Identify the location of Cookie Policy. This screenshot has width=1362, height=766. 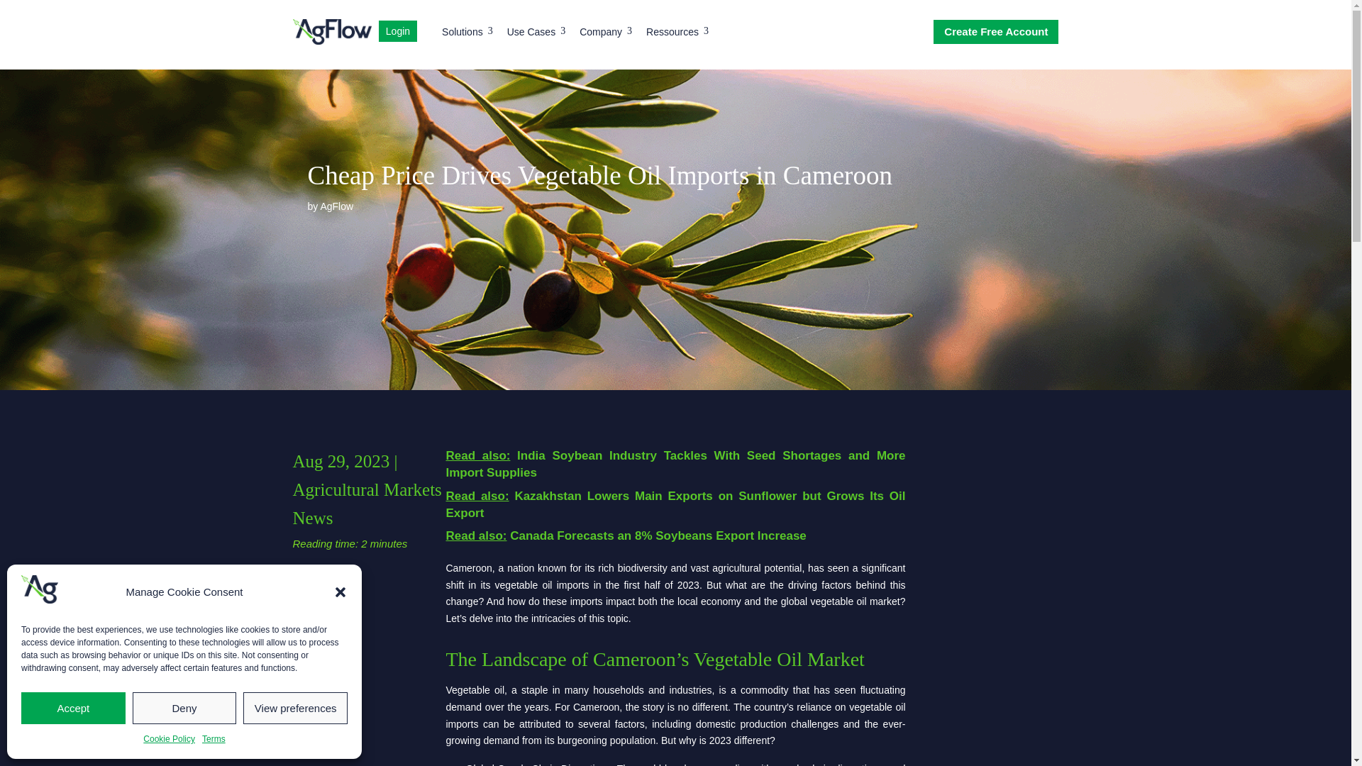
(336, 206).